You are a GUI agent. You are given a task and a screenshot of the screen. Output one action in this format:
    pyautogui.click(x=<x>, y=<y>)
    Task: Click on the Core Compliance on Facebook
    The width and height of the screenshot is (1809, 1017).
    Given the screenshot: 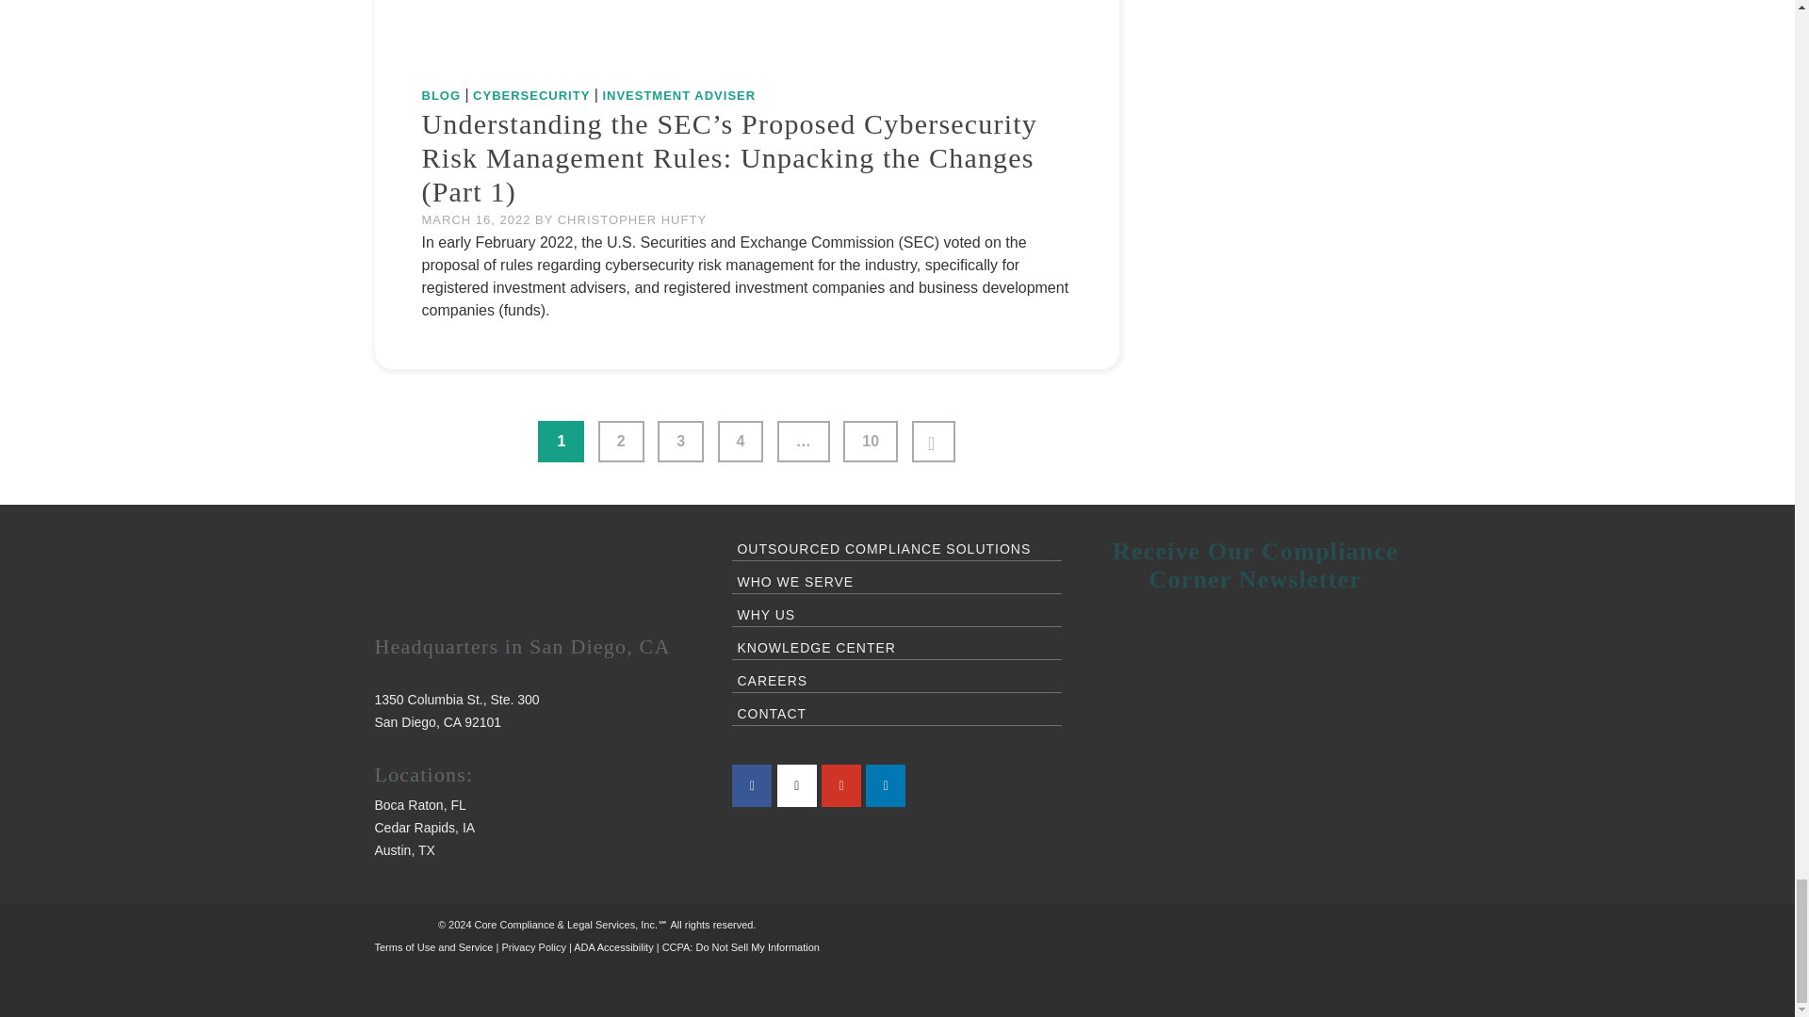 What is the action you would take?
    pyautogui.click(x=752, y=785)
    